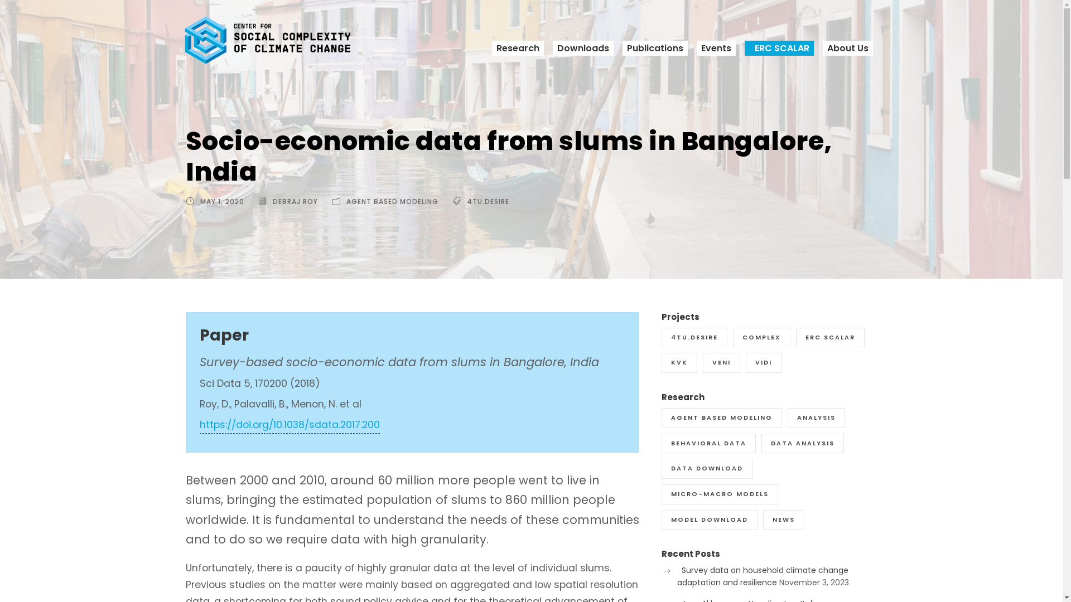 This screenshot has width=1071, height=602. I want to click on AGENT BASED MODELING, so click(722, 418).